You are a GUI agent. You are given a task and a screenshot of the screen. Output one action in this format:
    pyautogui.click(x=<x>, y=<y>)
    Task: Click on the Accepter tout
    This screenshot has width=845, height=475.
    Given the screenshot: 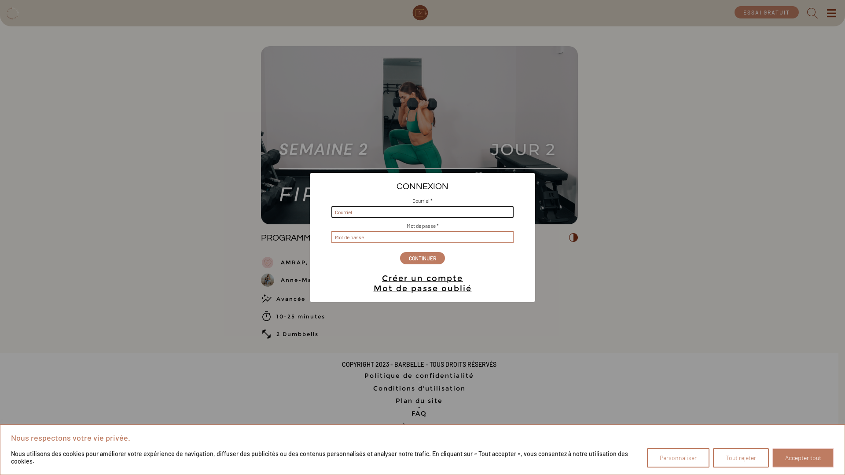 What is the action you would take?
    pyautogui.click(x=803, y=457)
    